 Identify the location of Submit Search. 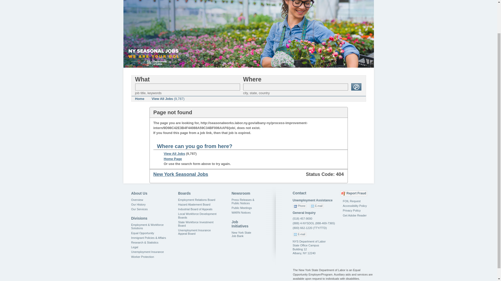
(356, 87).